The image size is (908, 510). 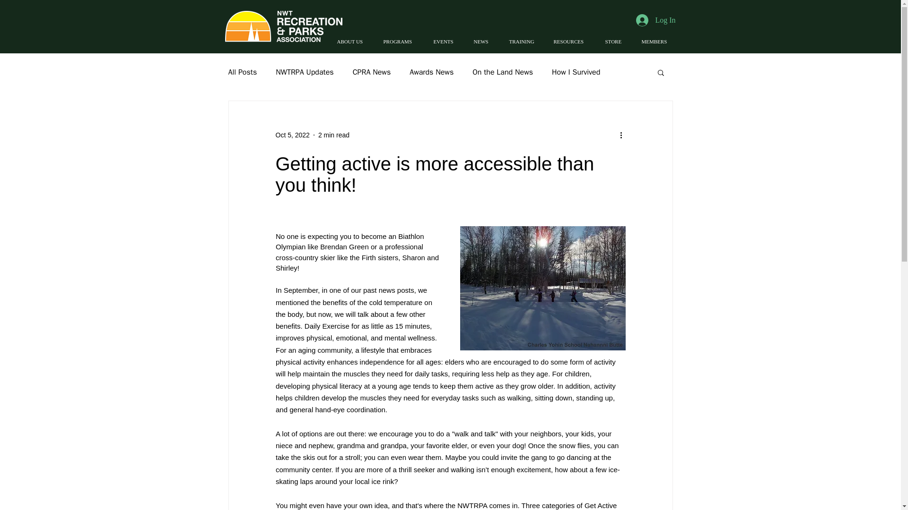 I want to click on TRAINING, so click(x=524, y=42).